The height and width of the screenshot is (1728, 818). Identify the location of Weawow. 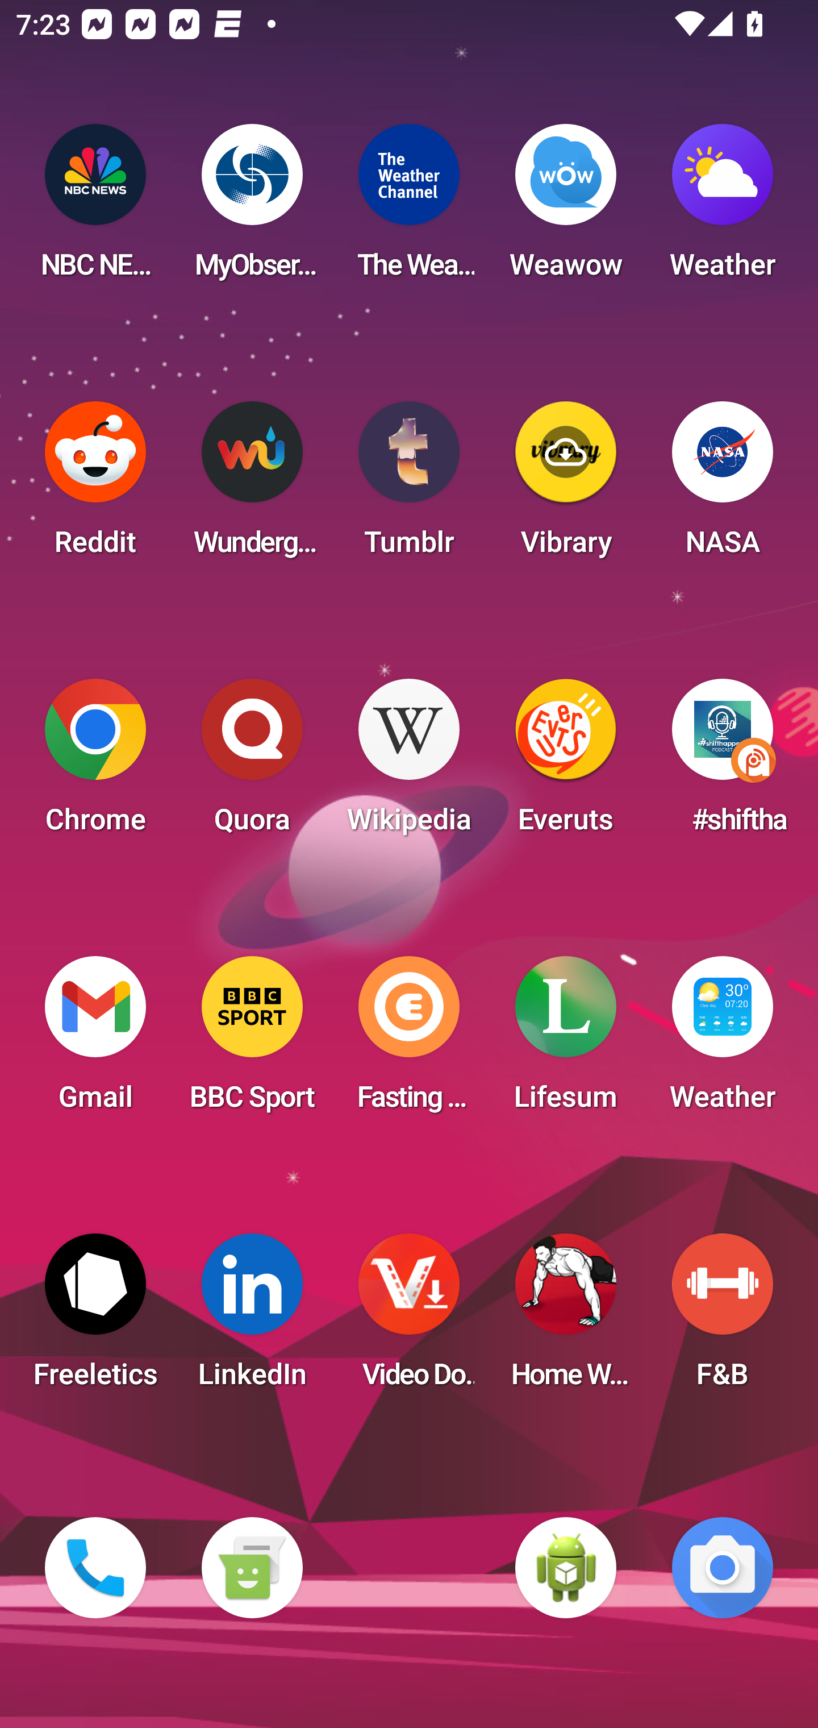
(566, 208).